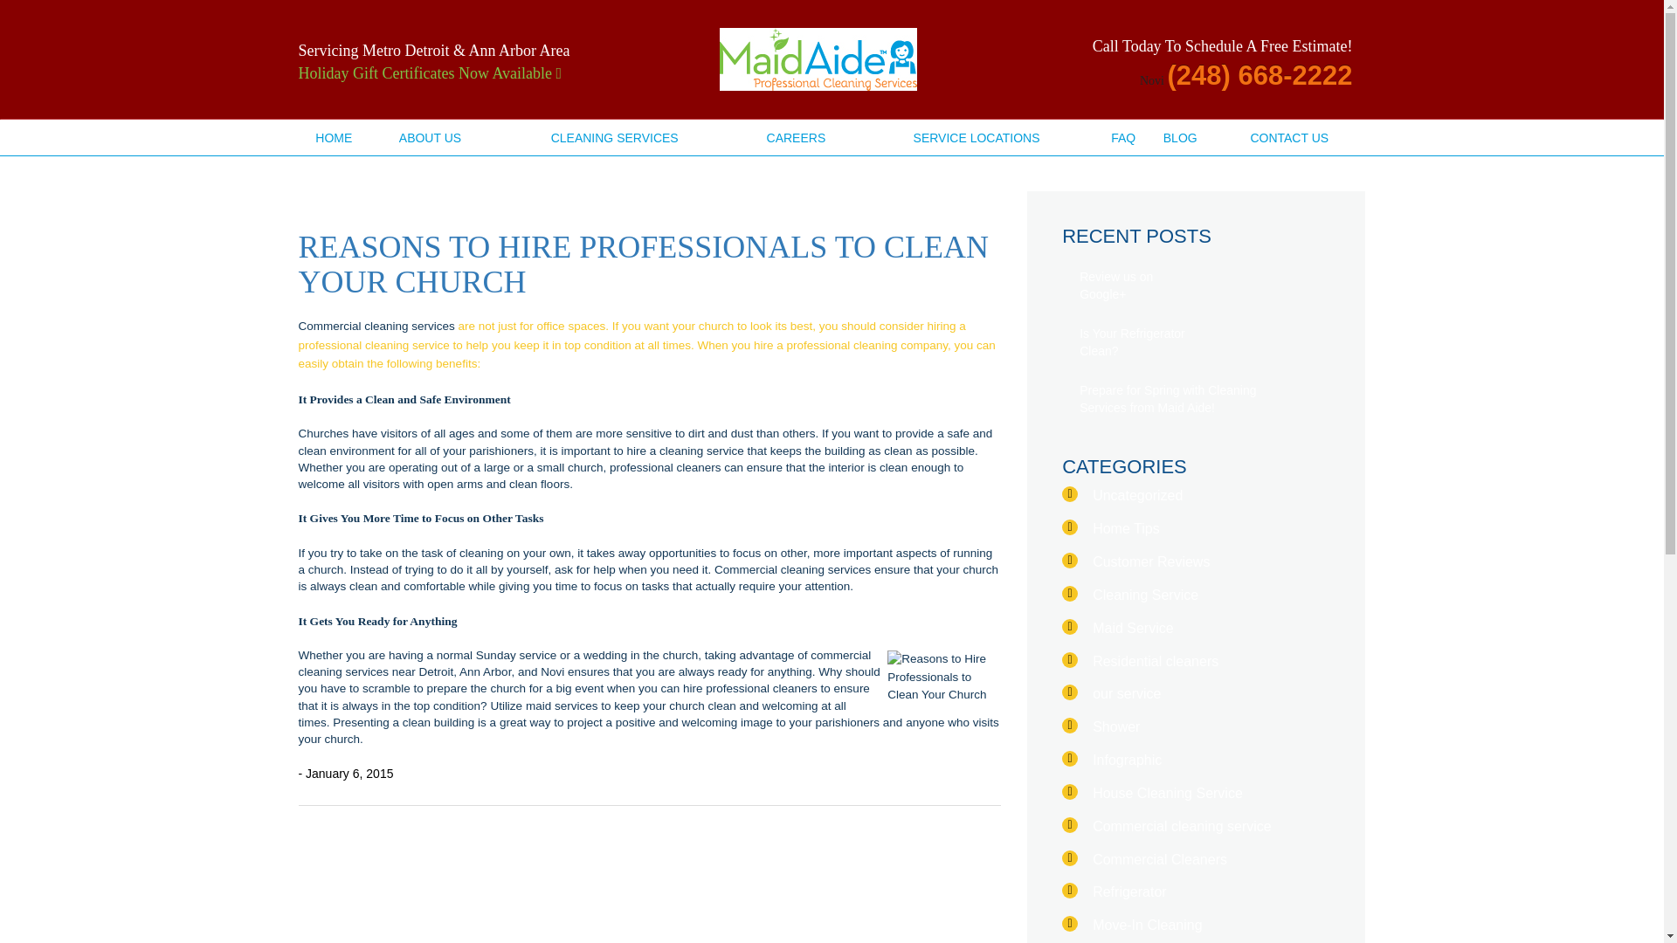 This screenshot has height=943, width=1677. Describe the element at coordinates (430, 138) in the screenshot. I see `ABOUT US` at that location.